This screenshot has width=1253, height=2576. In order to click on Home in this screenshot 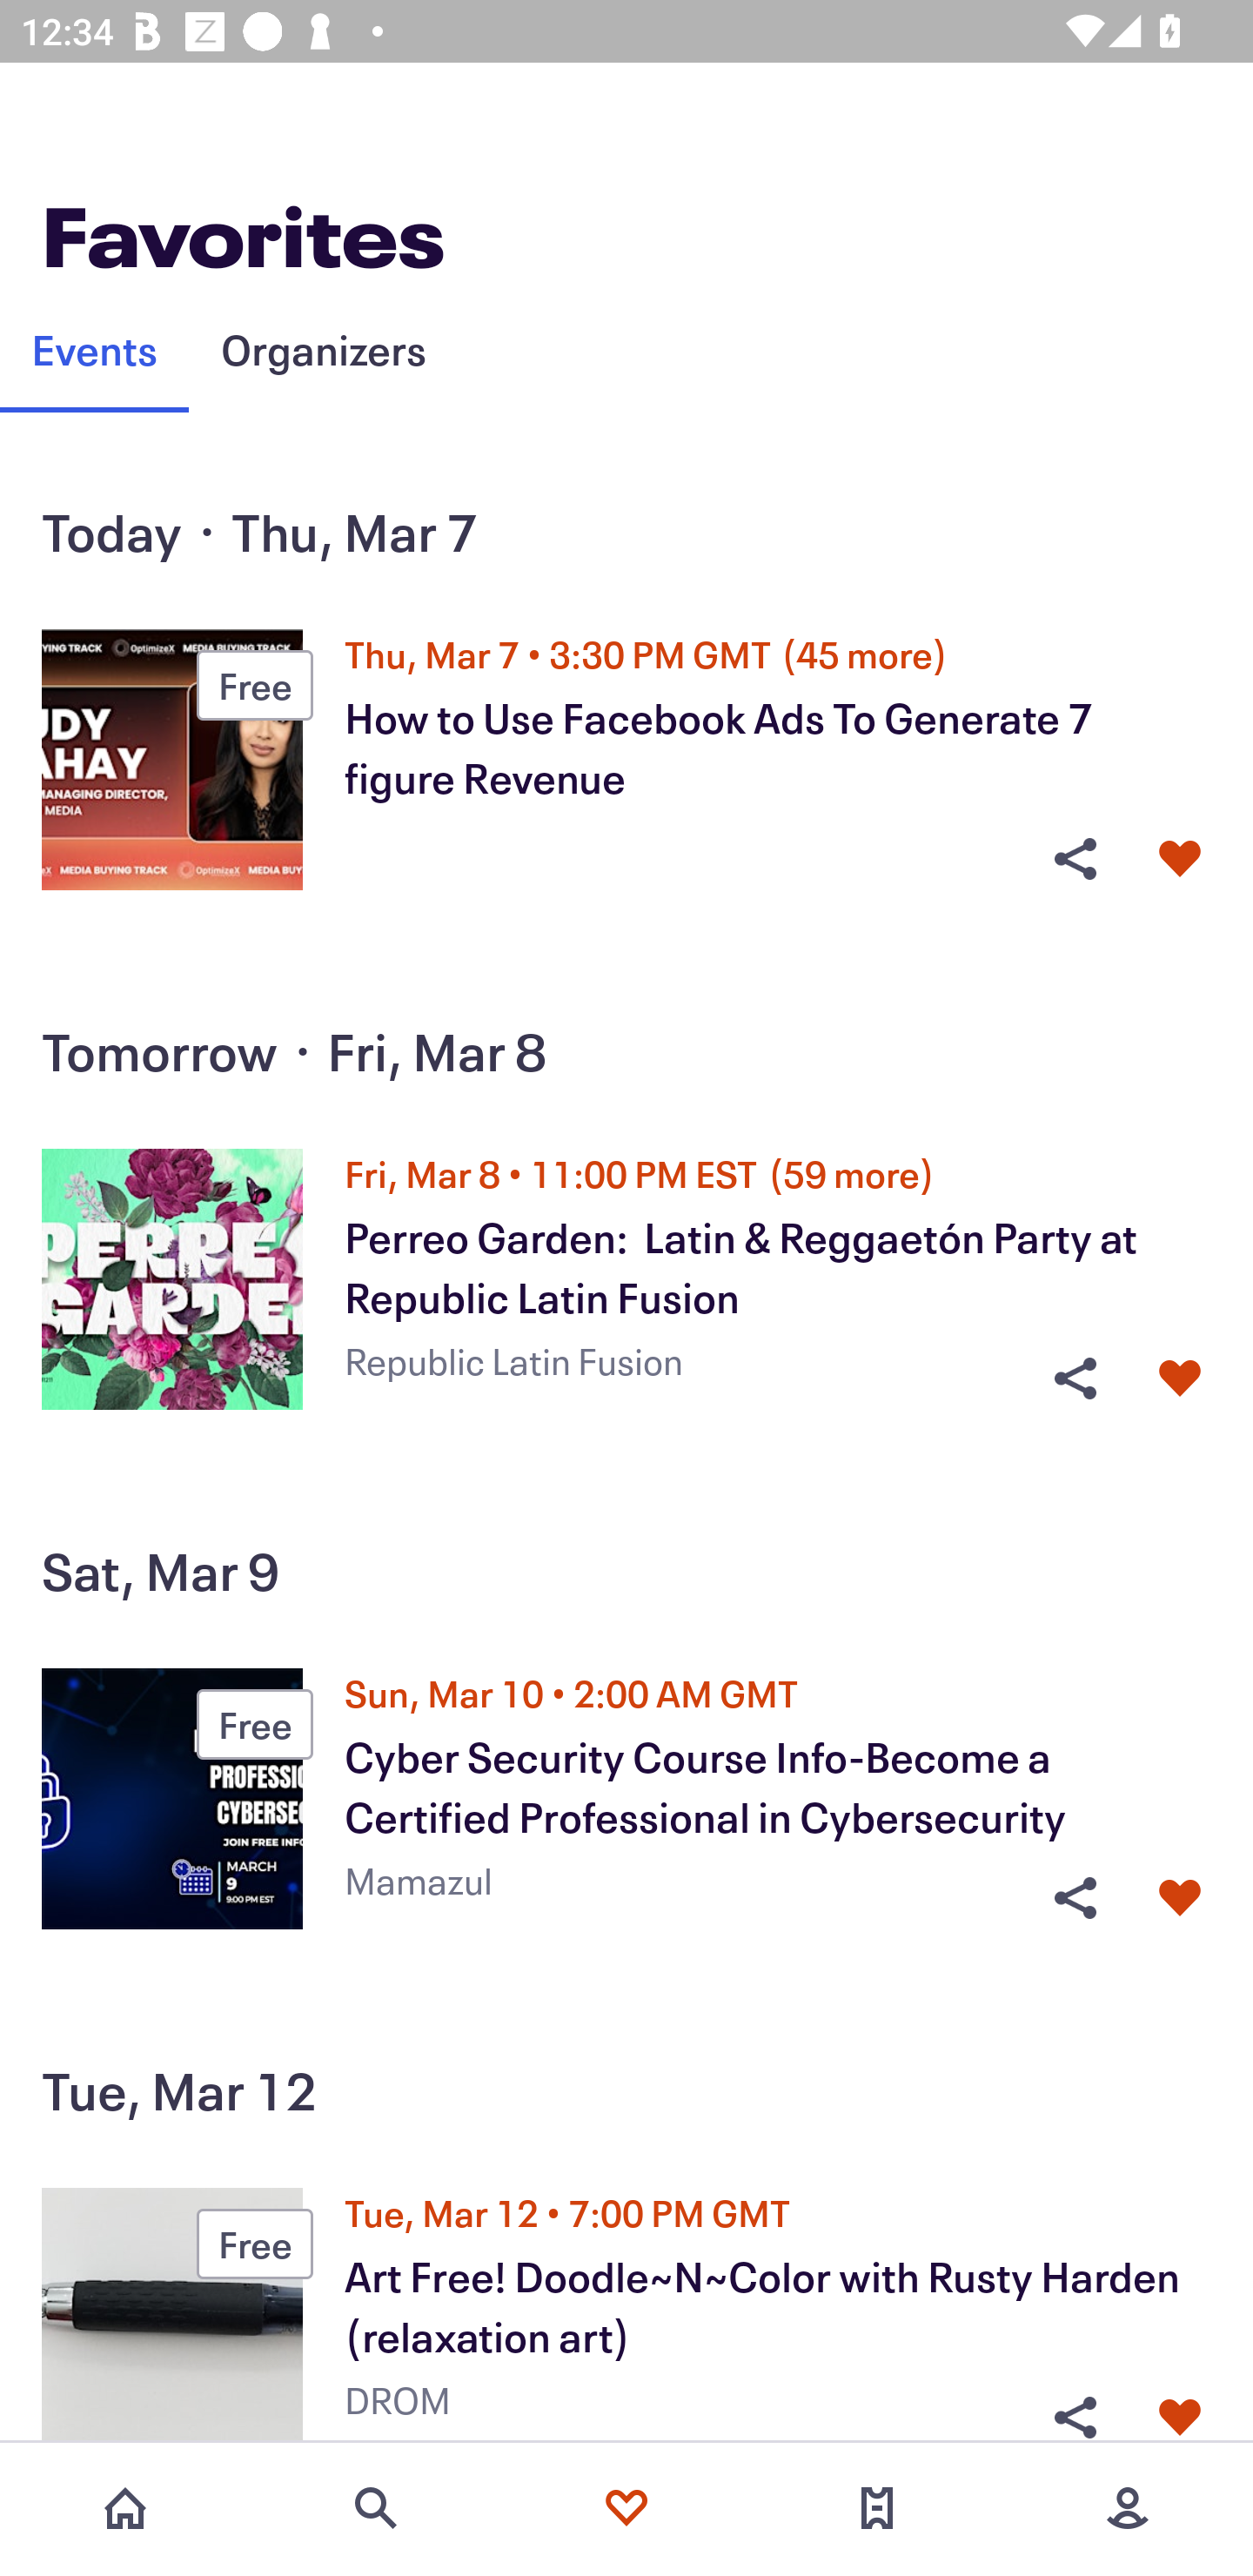, I will do `click(125, 2508)`.